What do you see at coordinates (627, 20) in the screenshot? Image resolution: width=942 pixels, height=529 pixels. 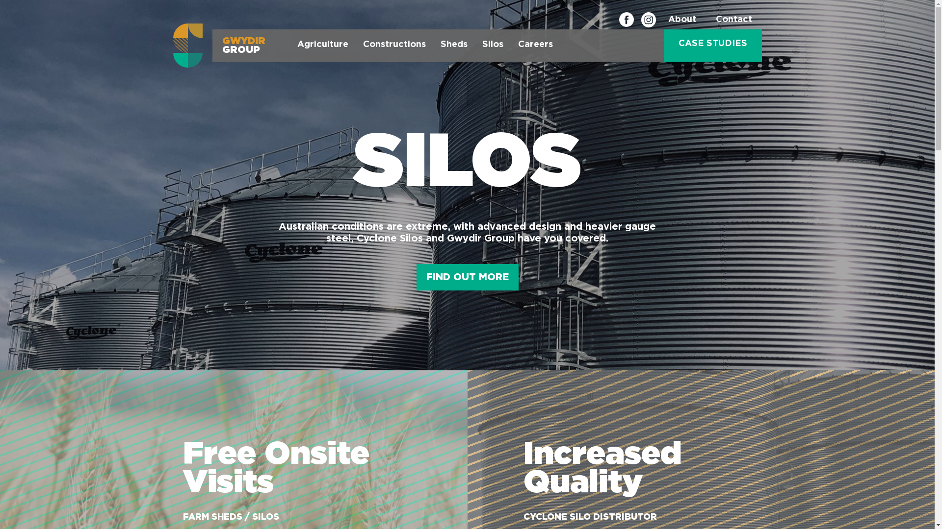 I see `Find us on Facebook` at bounding box center [627, 20].